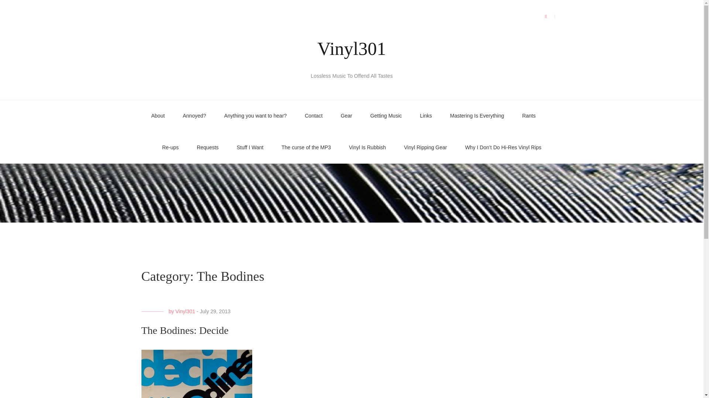 This screenshot has width=709, height=398. What do you see at coordinates (185, 311) in the screenshot?
I see `Vinyl301` at bounding box center [185, 311].